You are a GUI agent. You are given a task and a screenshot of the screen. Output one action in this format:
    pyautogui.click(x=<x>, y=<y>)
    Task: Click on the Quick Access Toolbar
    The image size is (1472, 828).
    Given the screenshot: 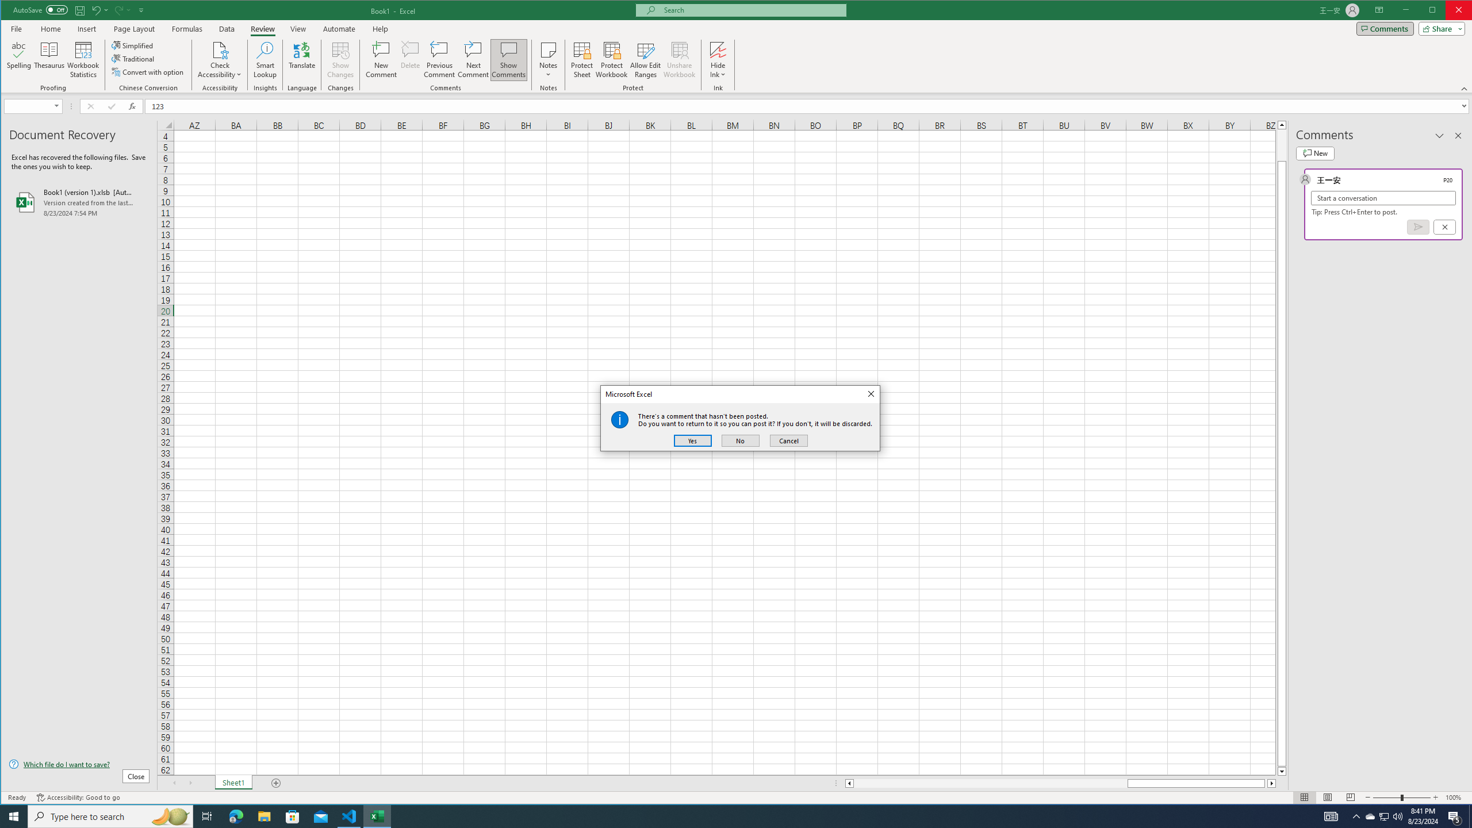 What is the action you would take?
    pyautogui.click(x=80, y=10)
    